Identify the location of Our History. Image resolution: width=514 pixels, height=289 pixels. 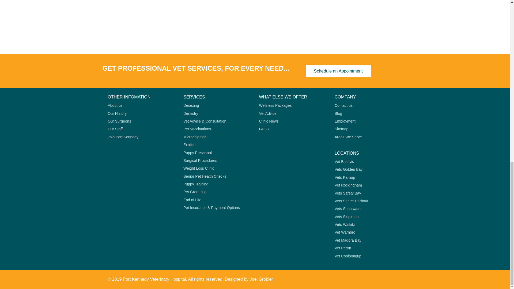
(141, 113).